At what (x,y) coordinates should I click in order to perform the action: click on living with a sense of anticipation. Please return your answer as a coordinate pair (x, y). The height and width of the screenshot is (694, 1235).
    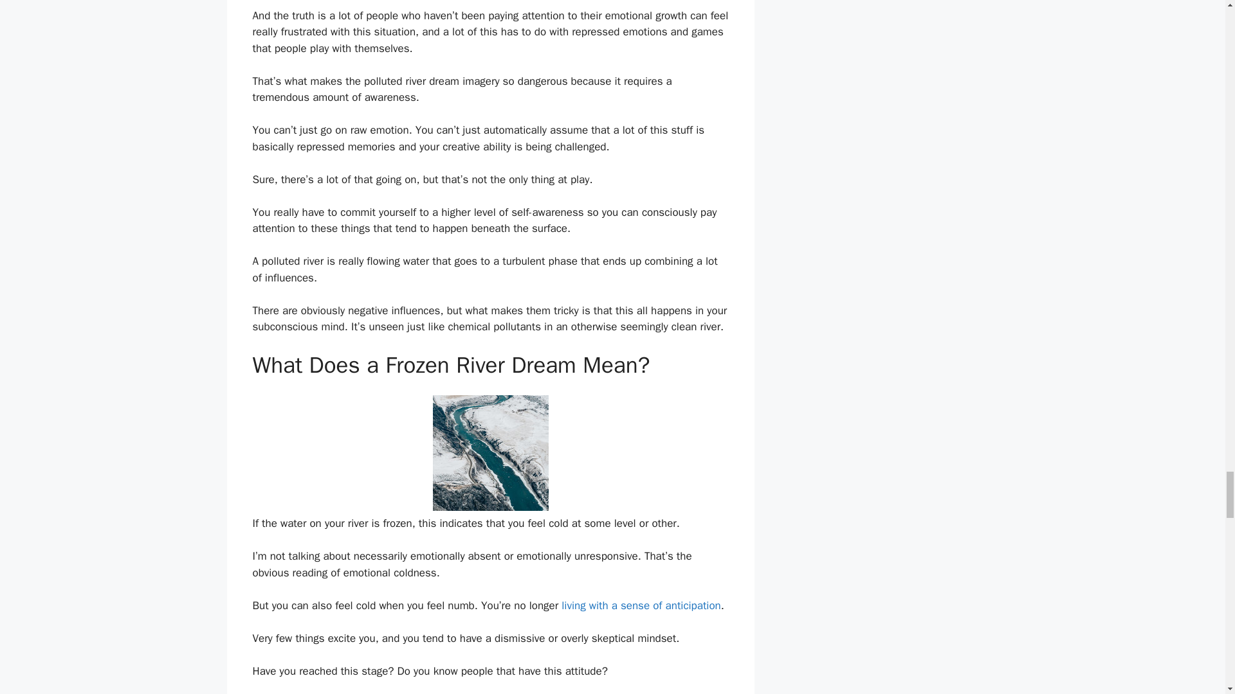
    Looking at the image, I should click on (641, 605).